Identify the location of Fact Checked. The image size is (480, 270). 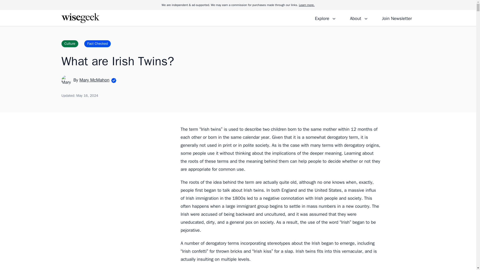
(97, 43).